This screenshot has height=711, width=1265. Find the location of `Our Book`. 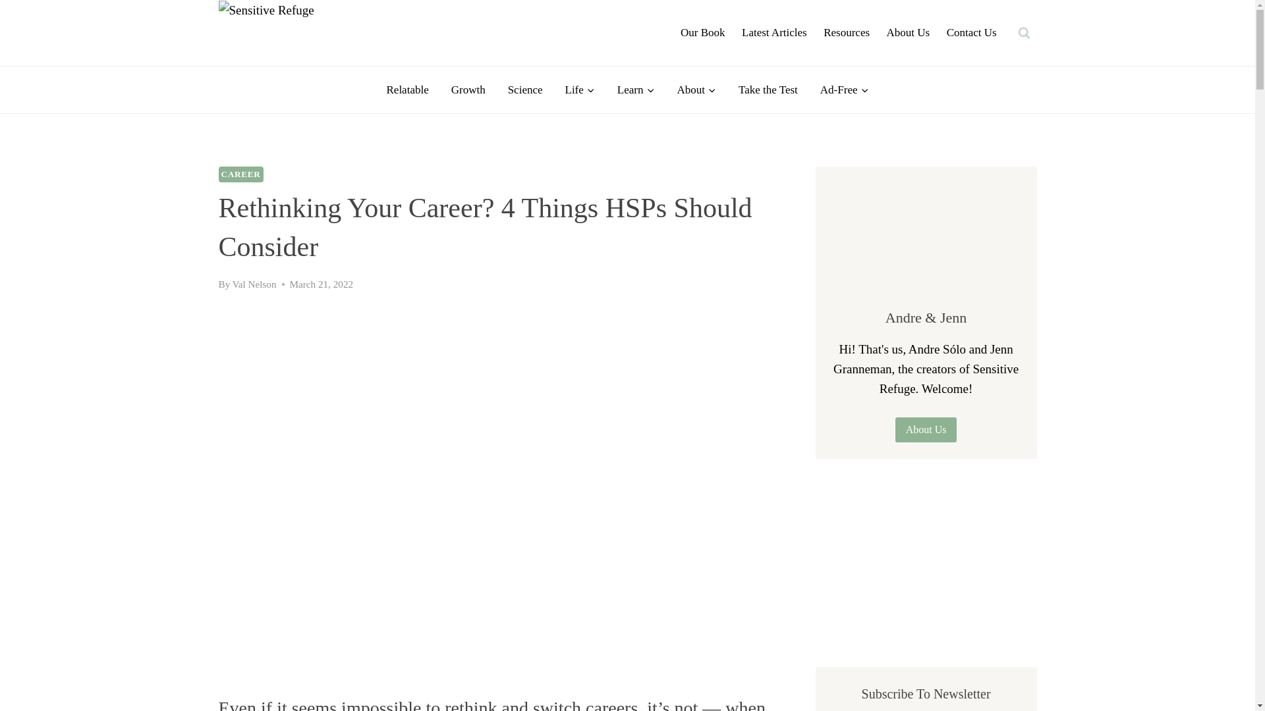

Our Book is located at coordinates (702, 33).